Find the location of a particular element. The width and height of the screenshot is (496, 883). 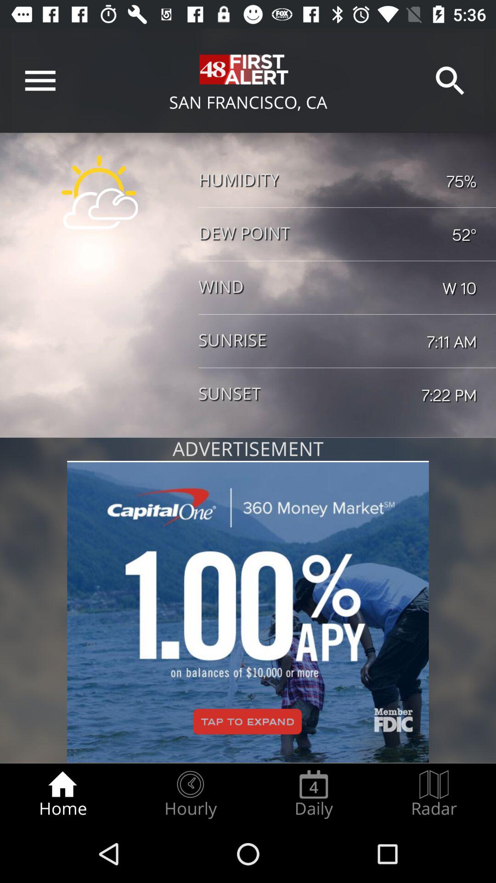

launch radar is located at coordinates (434, 794).